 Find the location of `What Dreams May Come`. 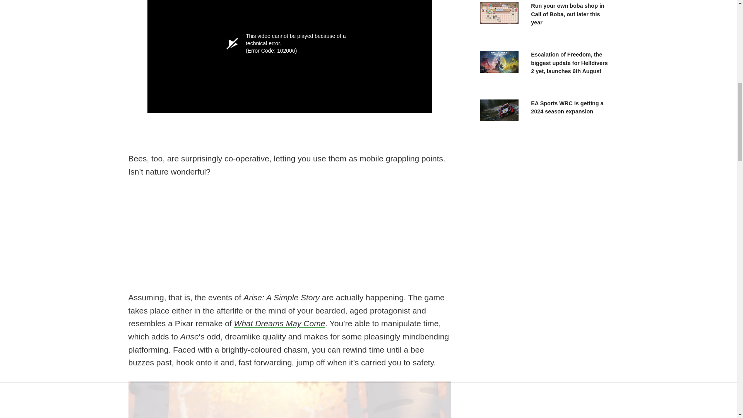

What Dreams May Come is located at coordinates (279, 323).